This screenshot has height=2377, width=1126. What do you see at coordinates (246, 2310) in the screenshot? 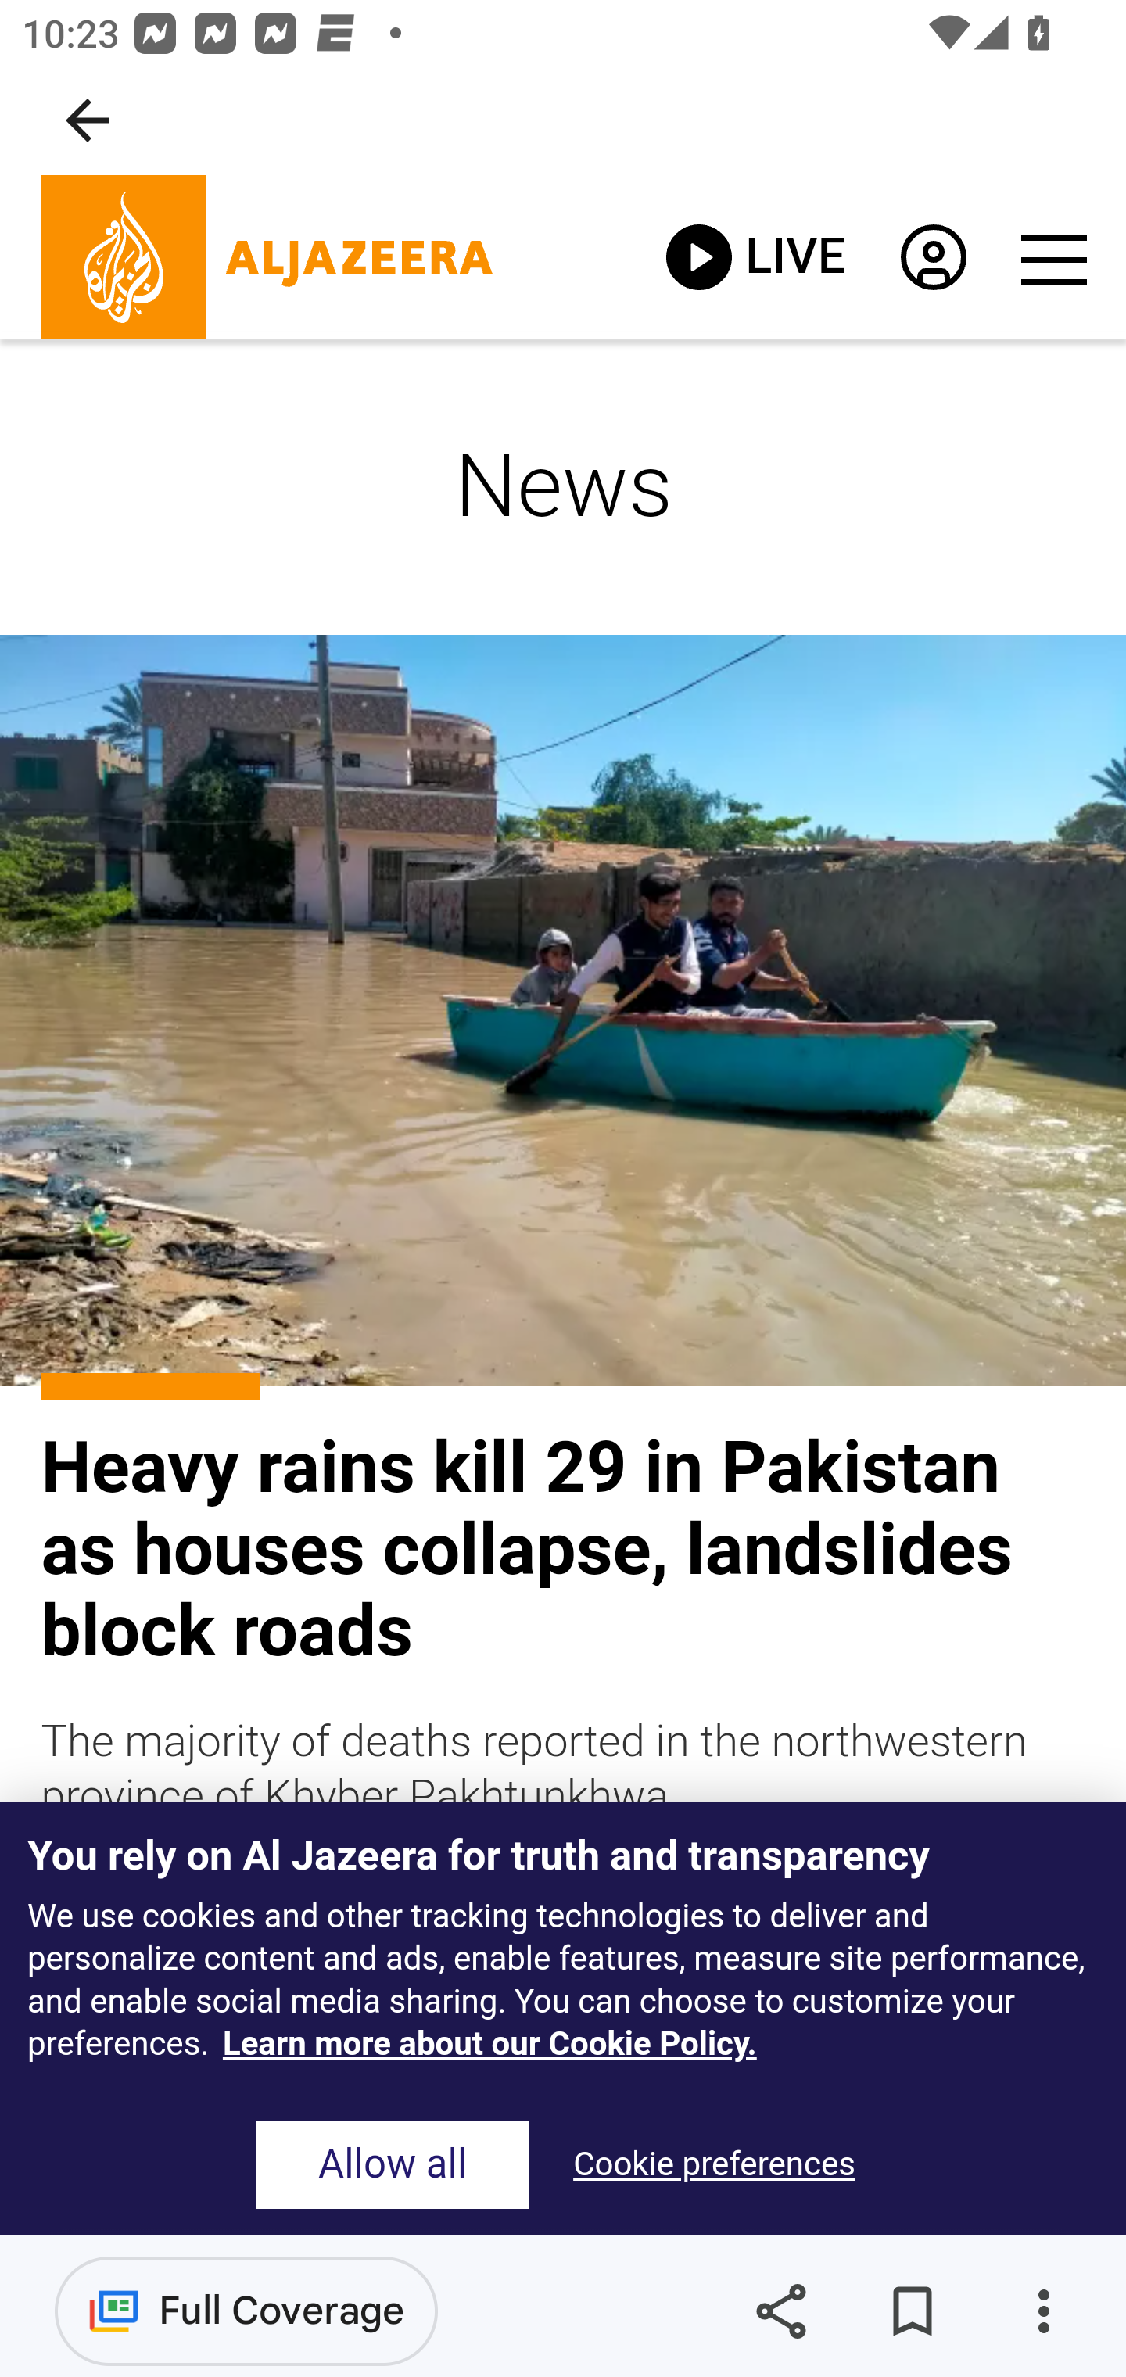
I see `Full Coverage` at bounding box center [246, 2310].